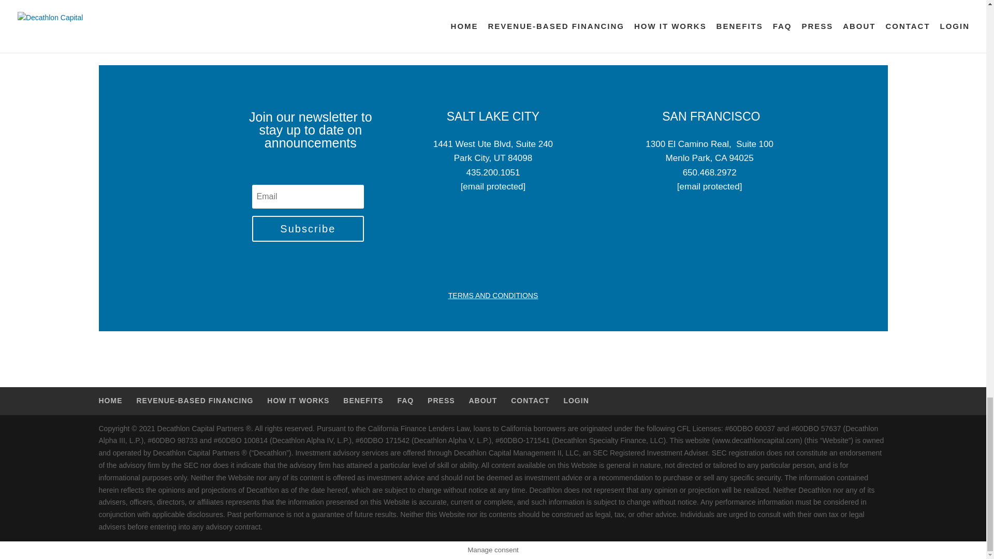 This screenshot has height=559, width=994. What do you see at coordinates (110, 400) in the screenshot?
I see `HOME` at bounding box center [110, 400].